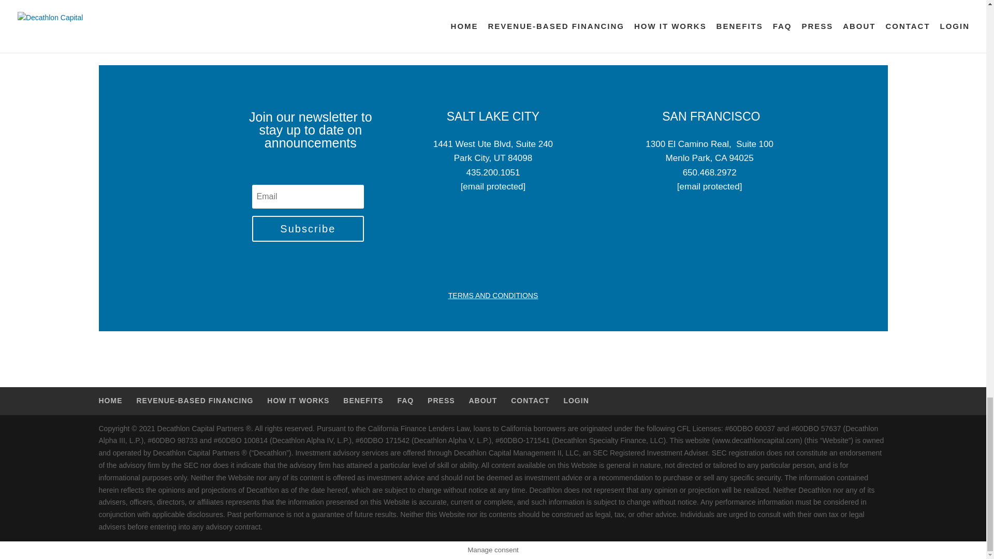 This screenshot has height=559, width=994. What do you see at coordinates (110, 400) in the screenshot?
I see `HOME` at bounding box center [110, 400].